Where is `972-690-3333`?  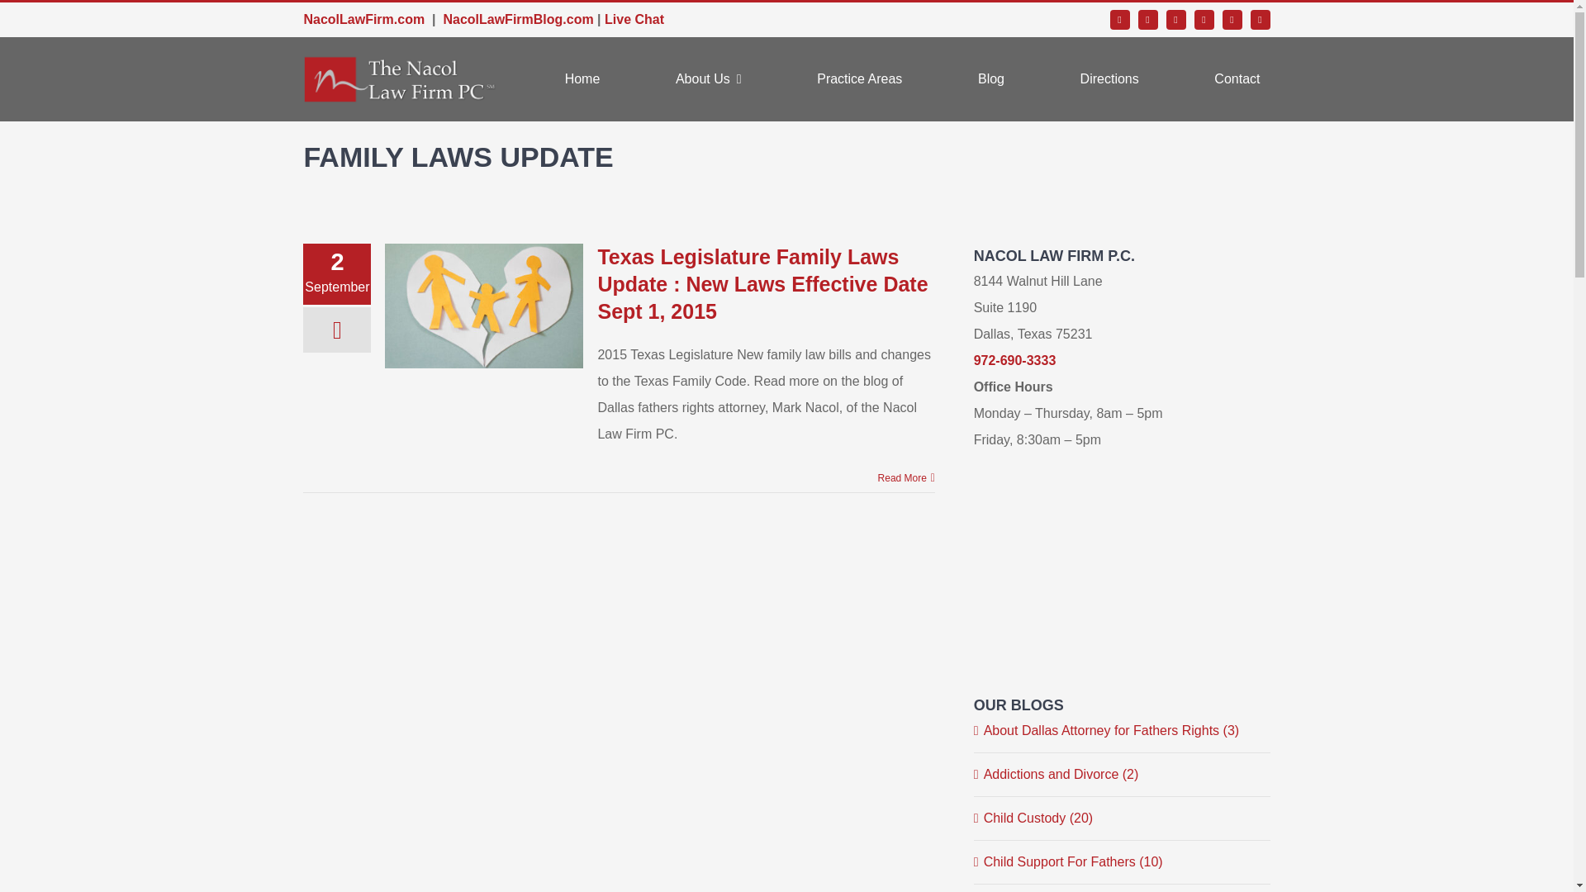 972-690-3333 is located at coordinates (1014, 360).